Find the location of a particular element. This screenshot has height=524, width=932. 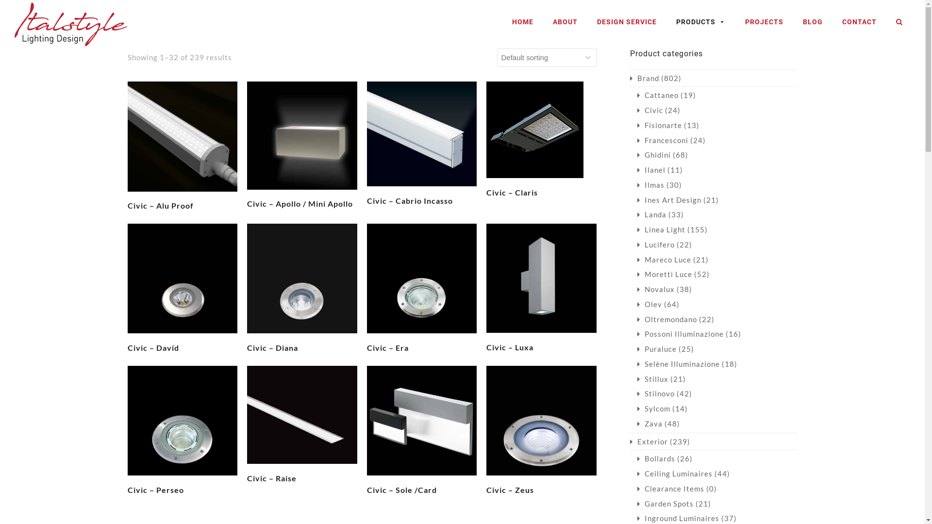

Puraluce is located at coordinates (656, 349).